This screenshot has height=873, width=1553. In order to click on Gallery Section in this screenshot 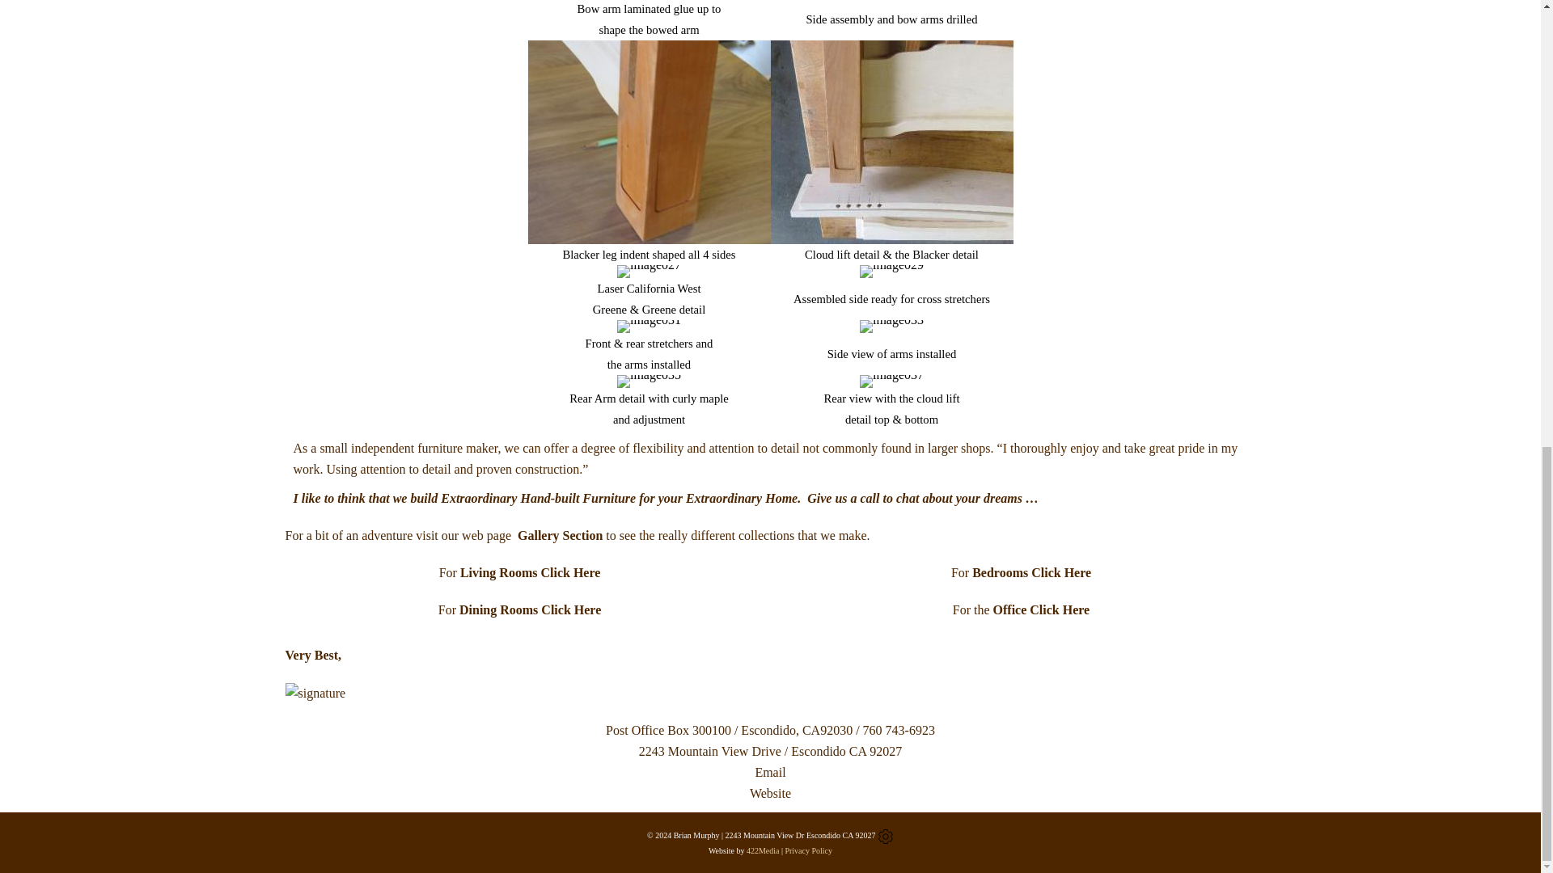, I will do `click(560, 535)`.